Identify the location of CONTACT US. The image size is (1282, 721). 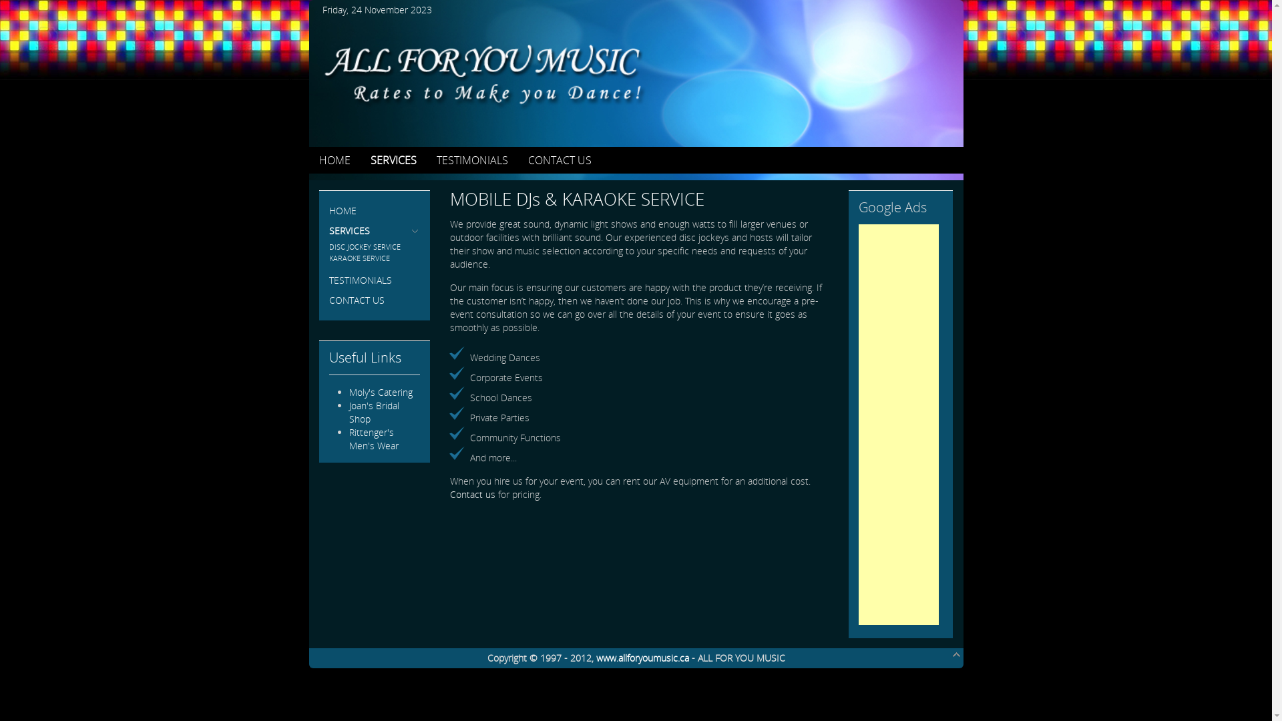
(374, 300).